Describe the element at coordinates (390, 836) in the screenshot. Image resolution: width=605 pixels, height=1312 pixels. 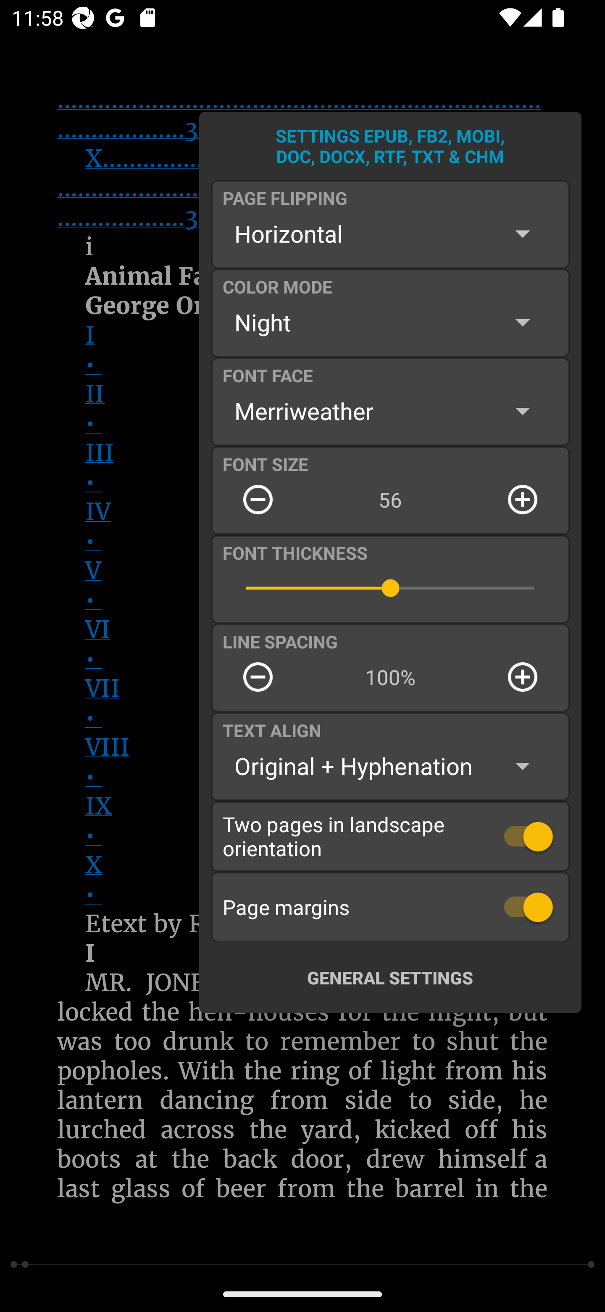
I see `Two pages in landscape orientation` at that location.